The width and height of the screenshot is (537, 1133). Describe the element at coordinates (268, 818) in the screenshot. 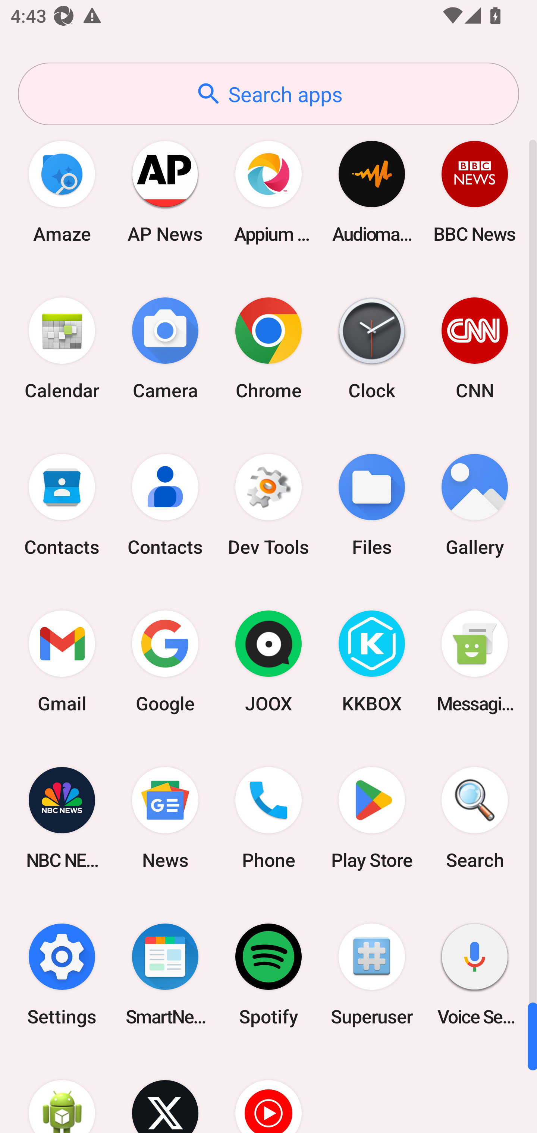

I see `Phone` at that location.